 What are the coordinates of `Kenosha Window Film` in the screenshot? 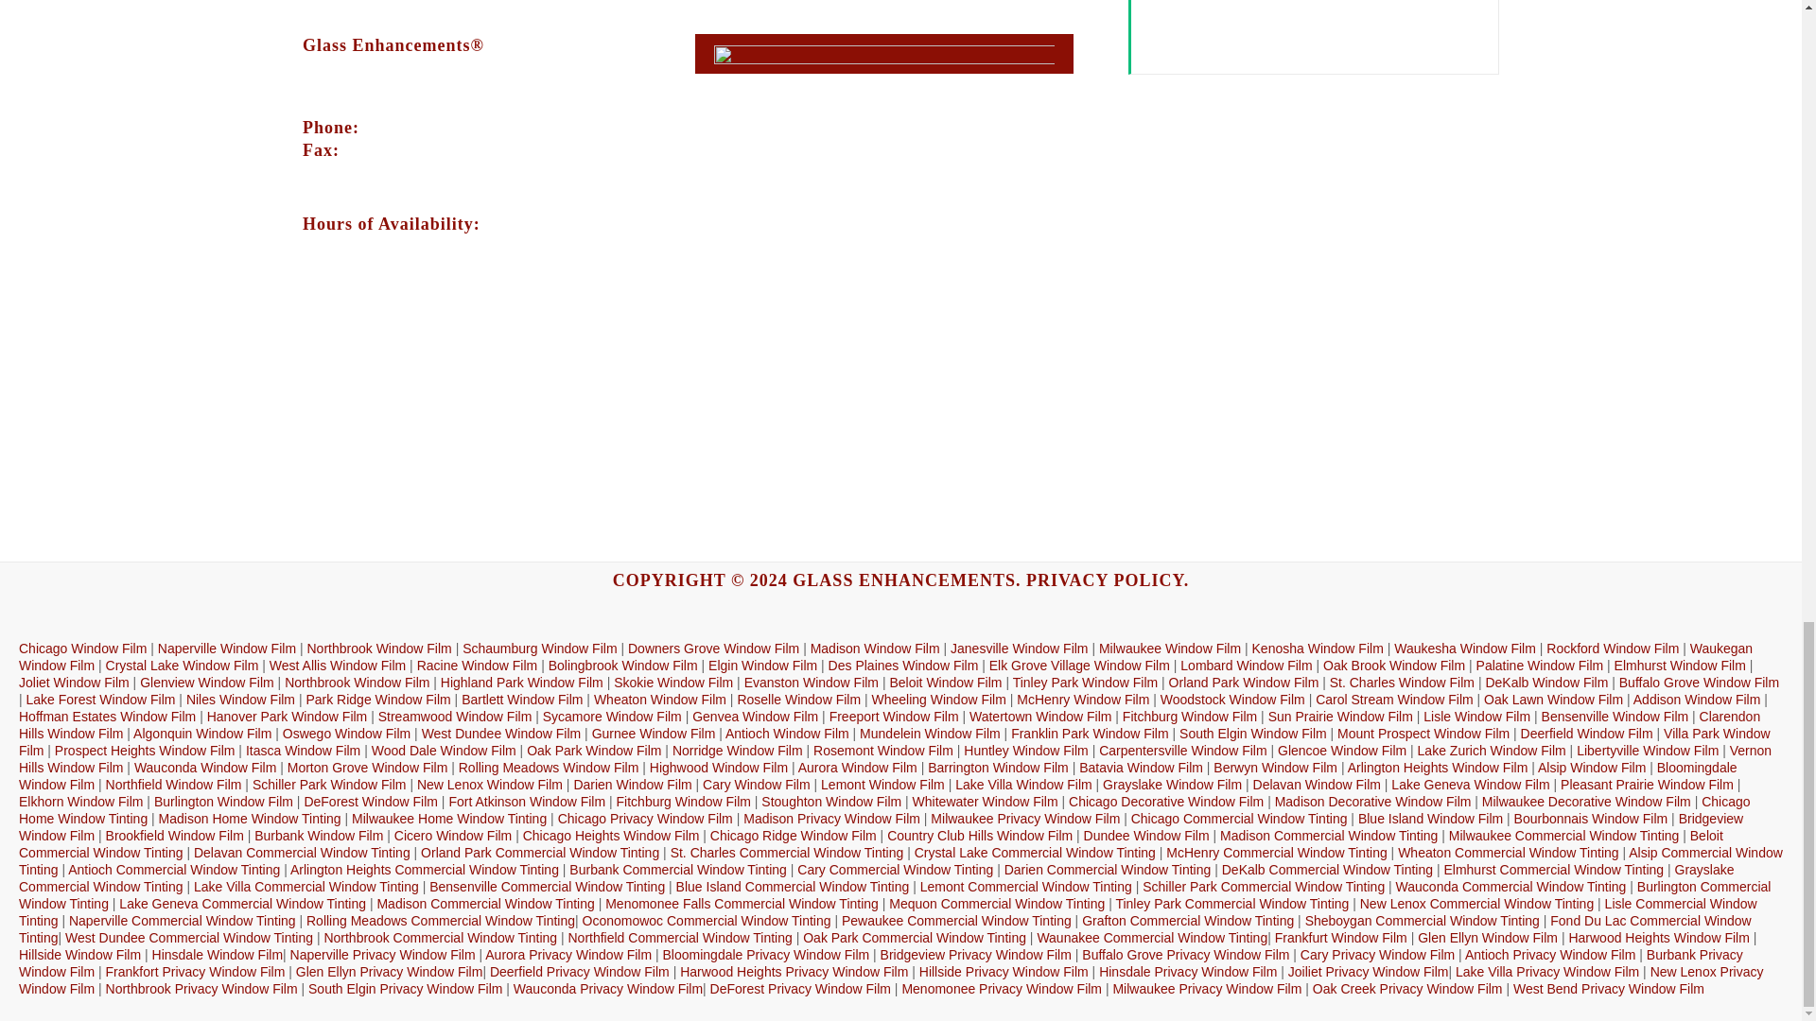 It's located at (1318, 649).